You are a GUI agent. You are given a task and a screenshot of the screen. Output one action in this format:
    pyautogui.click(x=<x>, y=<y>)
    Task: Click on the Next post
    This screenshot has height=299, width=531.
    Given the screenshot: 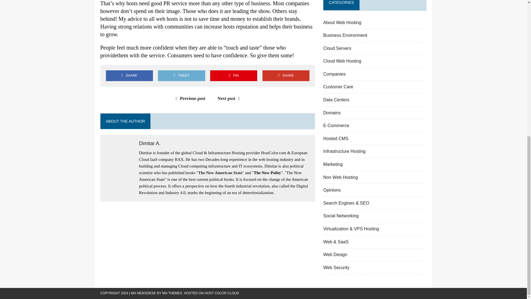 What is the action you would take?
    pyautogui.click(x=230, y=98)
    